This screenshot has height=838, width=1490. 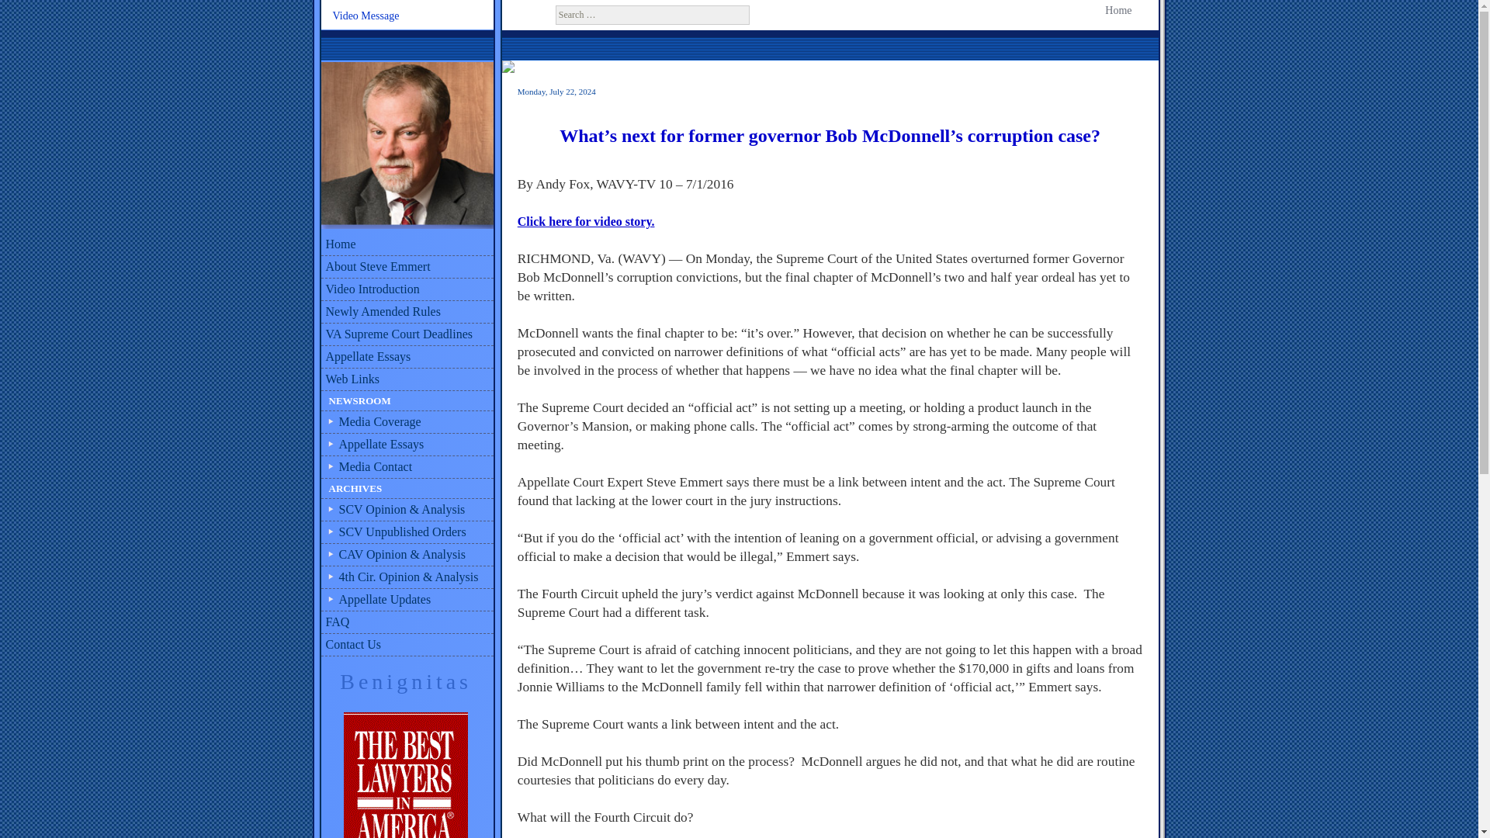 I want to click on FAQ, so click(x=407, y=622).